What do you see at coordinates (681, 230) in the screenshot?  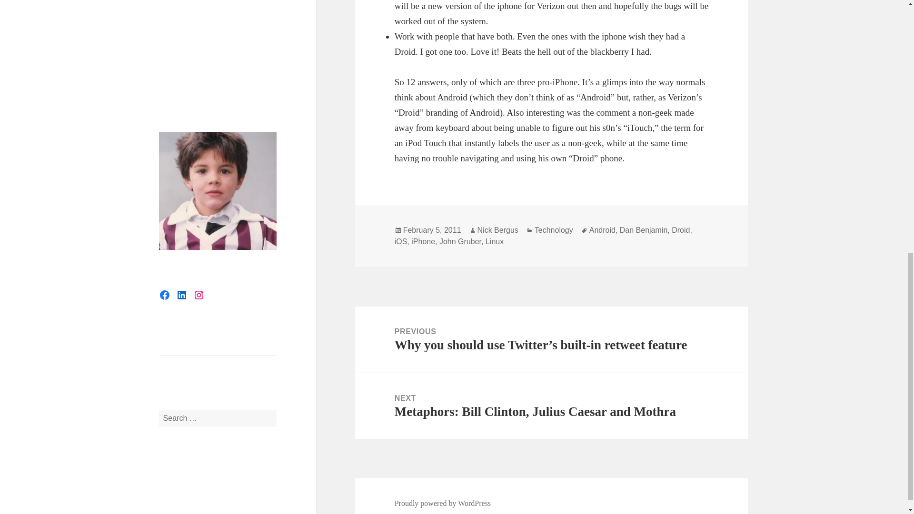 I see `Droid` at bounding box center [681, 230].